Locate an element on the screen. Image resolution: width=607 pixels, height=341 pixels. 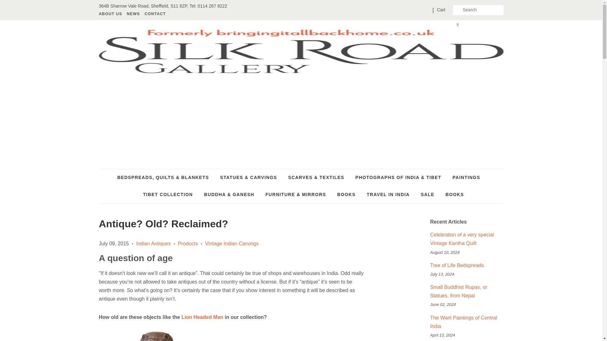
NEWS is located at coordinates (133, 14).